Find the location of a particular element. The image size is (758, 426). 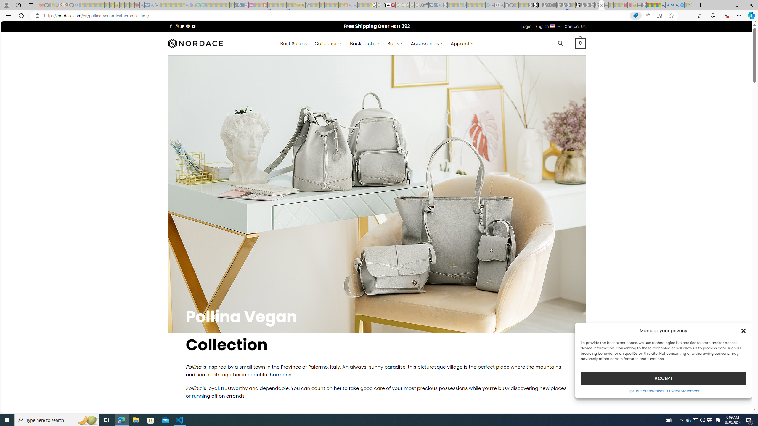

utah sues federal government - Search is located at coordinates (480, 202).